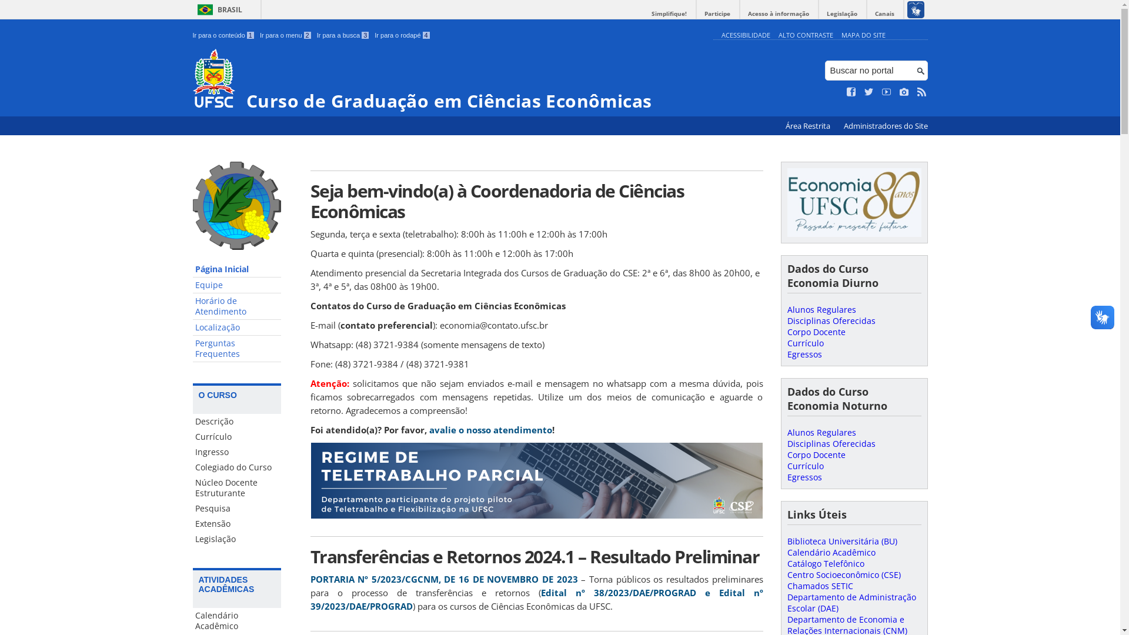 The width and height of the screenshot is (1129, 635). What do you see at coordinates (804, 477) in the screenshot?
I see `Egressos` at bounding box center [804, 477].